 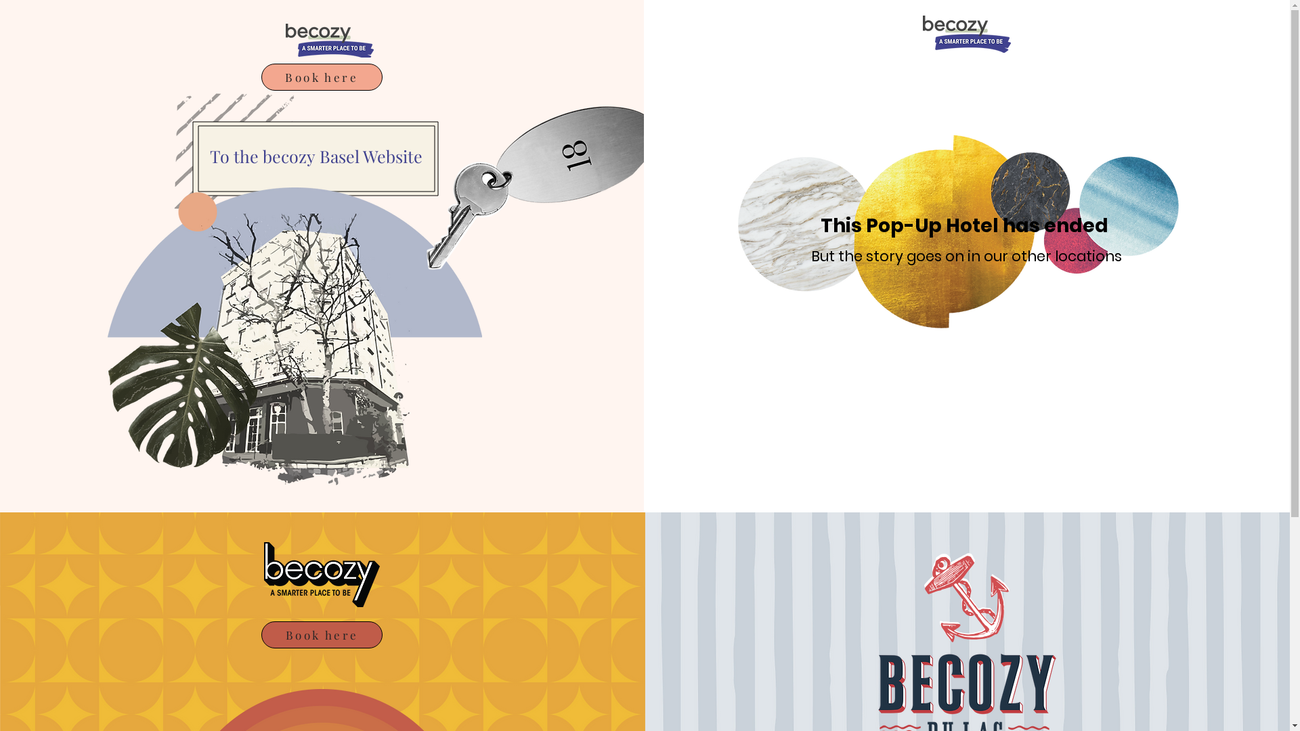 I want to click on becozy-logo.png, so click(x=322, y=575).